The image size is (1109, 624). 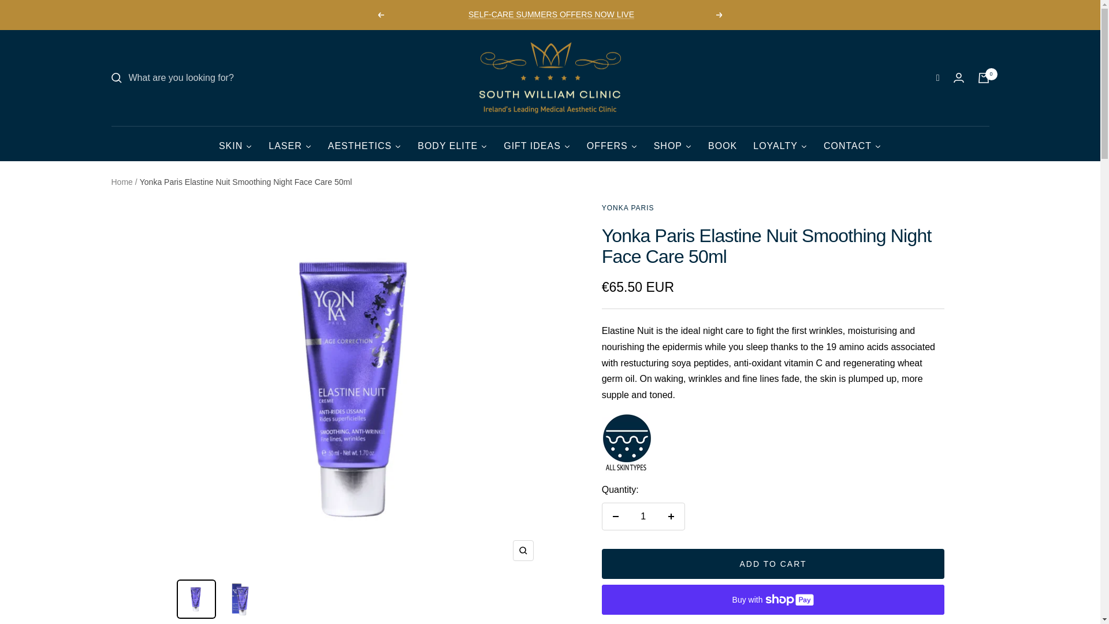 I want to click on AESTHETICS , so click(x=364, y=143).